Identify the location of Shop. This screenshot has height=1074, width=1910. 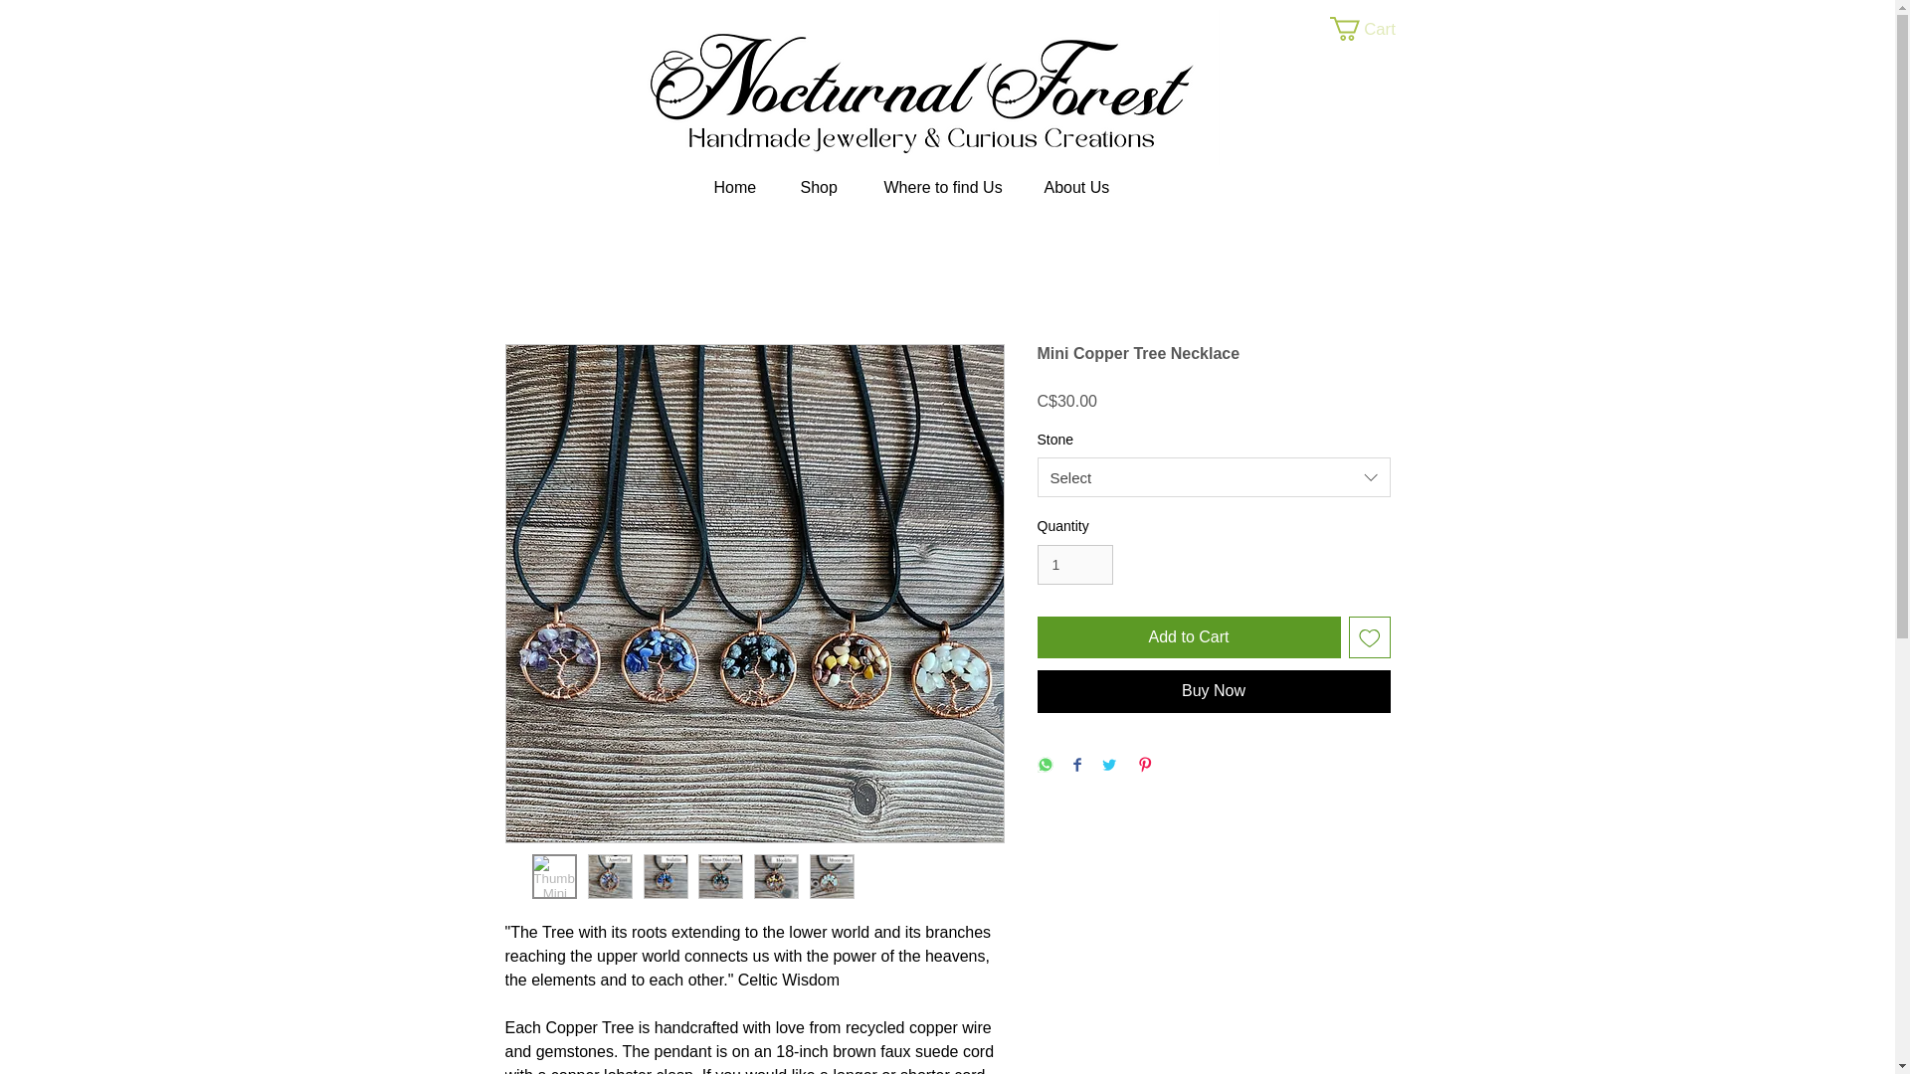
(818, 187).